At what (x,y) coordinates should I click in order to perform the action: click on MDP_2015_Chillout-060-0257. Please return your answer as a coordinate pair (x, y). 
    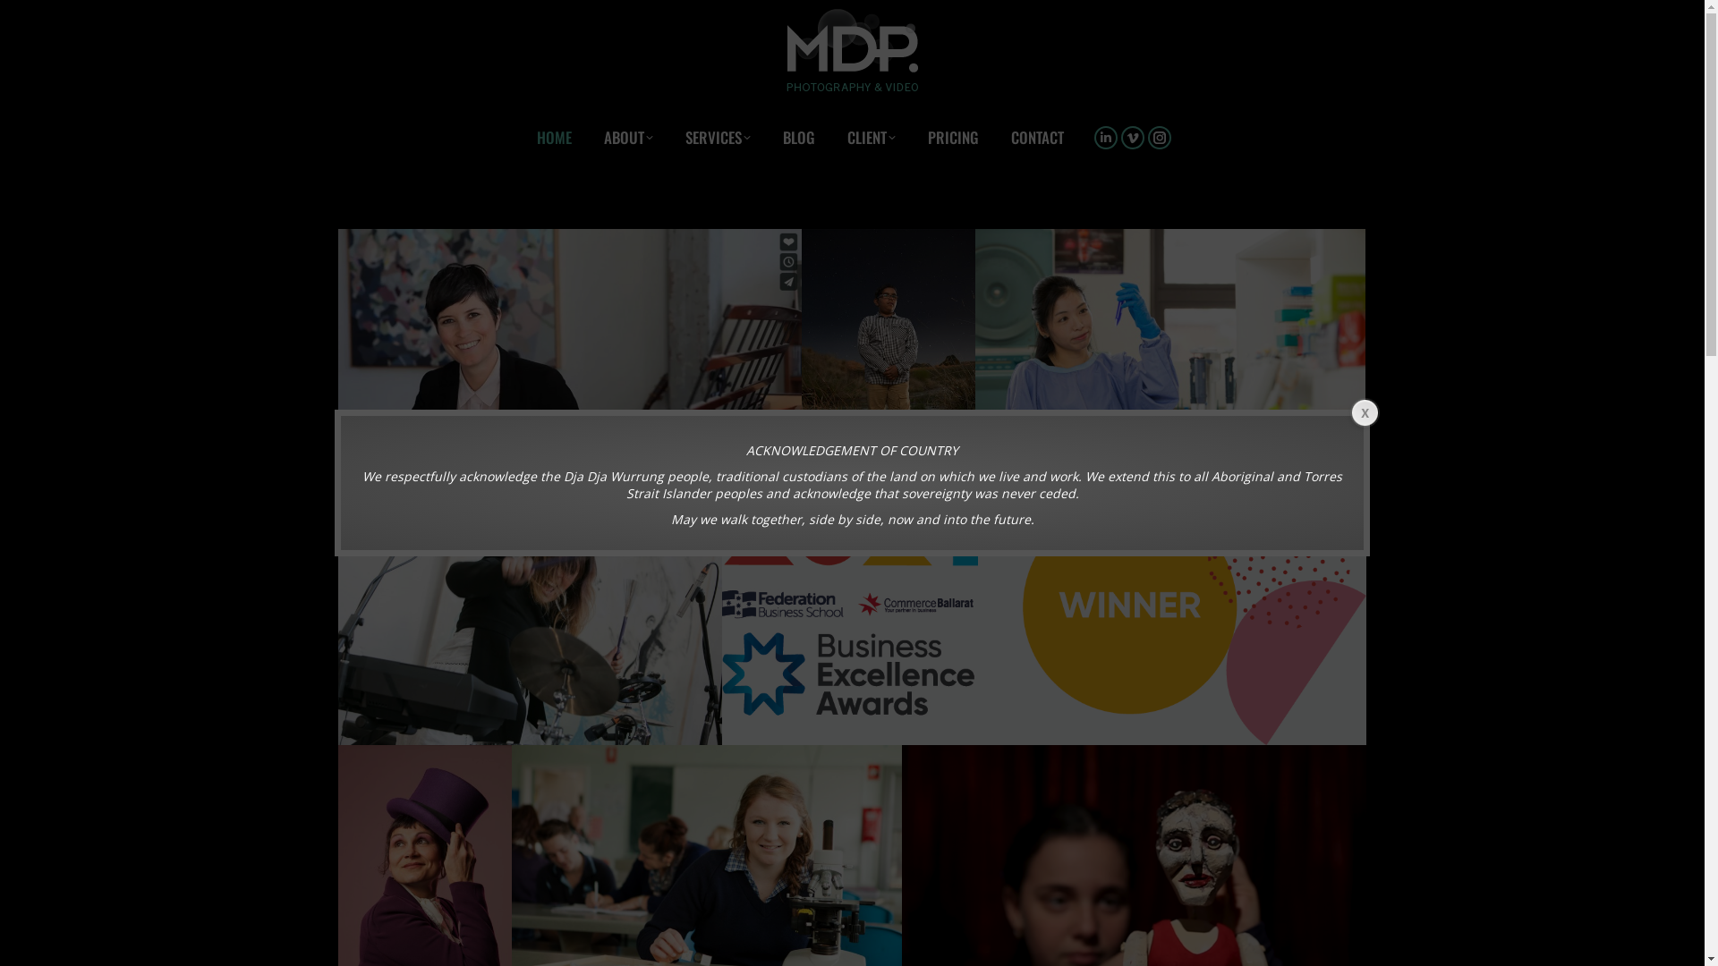
    Looking at the image, I should click on (530, 617).